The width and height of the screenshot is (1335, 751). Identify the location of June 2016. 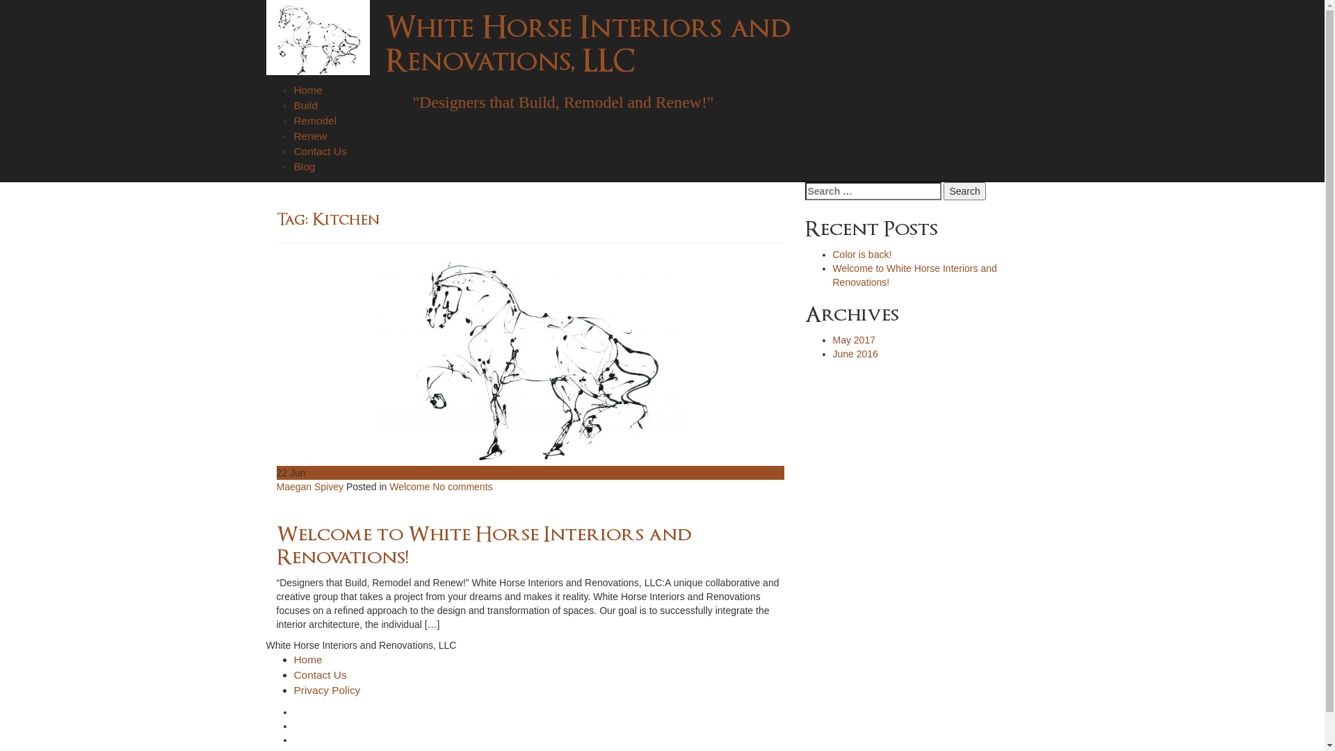
(855, 354).